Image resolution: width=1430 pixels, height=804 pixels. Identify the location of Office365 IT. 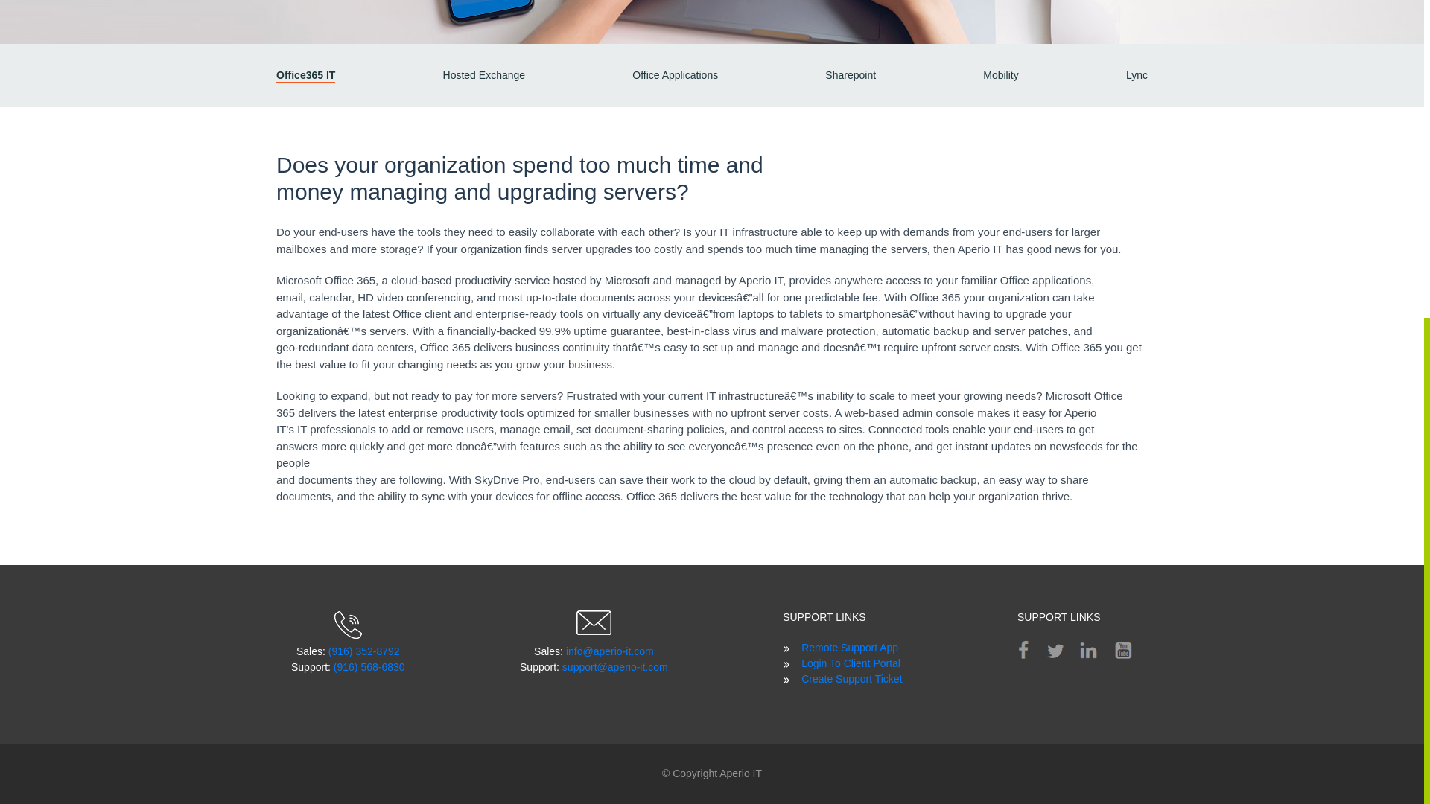
(305, 75).